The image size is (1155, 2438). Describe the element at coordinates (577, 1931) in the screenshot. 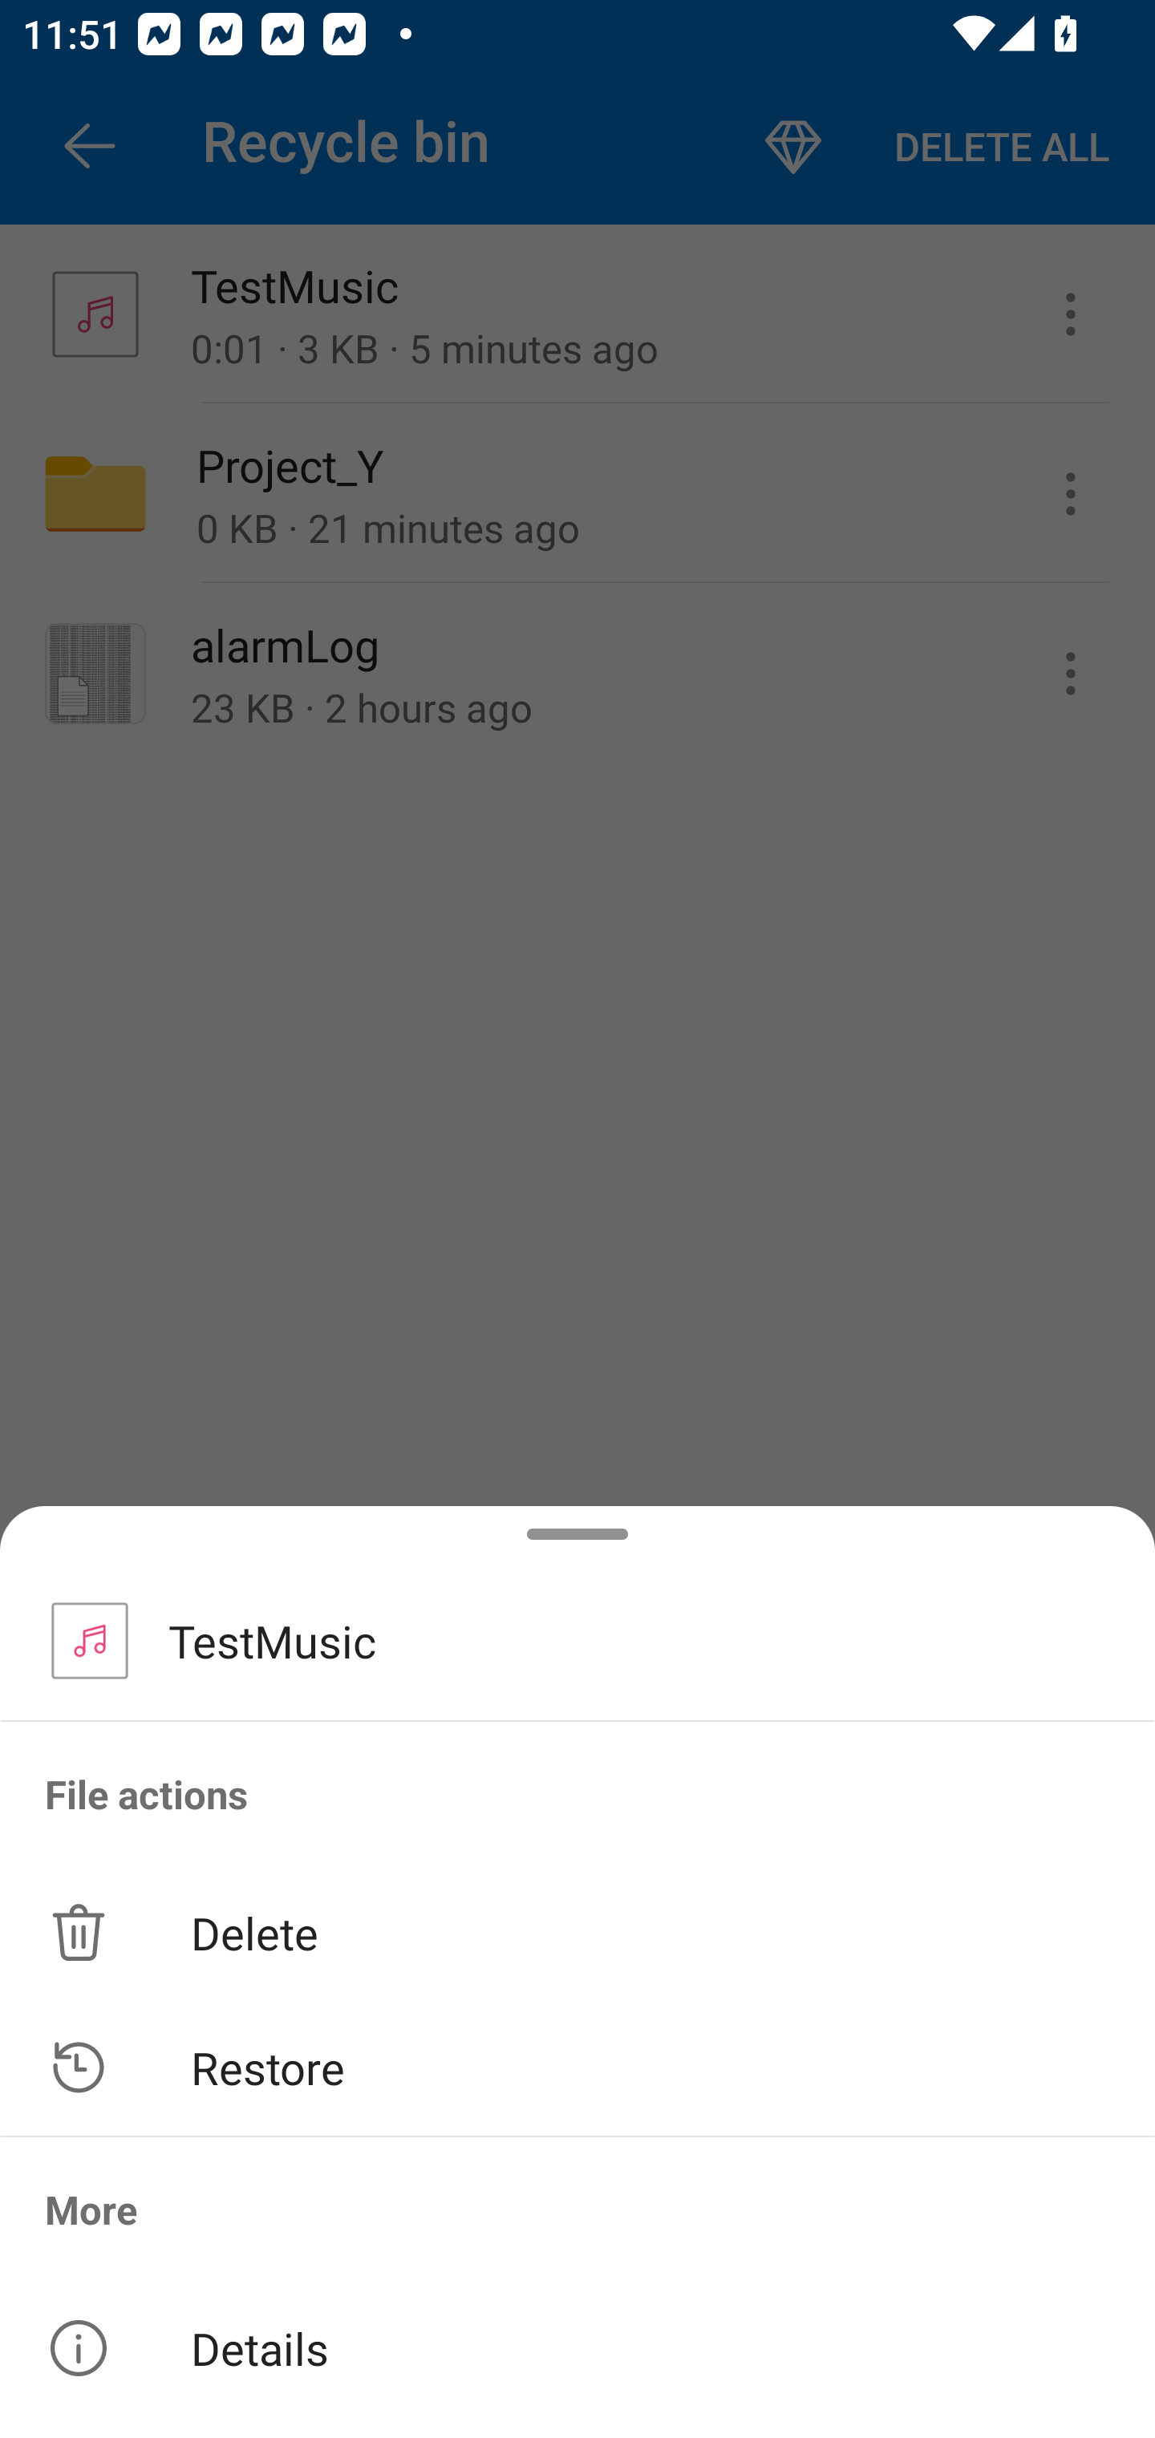

I see `Delete button Delete` at that location.